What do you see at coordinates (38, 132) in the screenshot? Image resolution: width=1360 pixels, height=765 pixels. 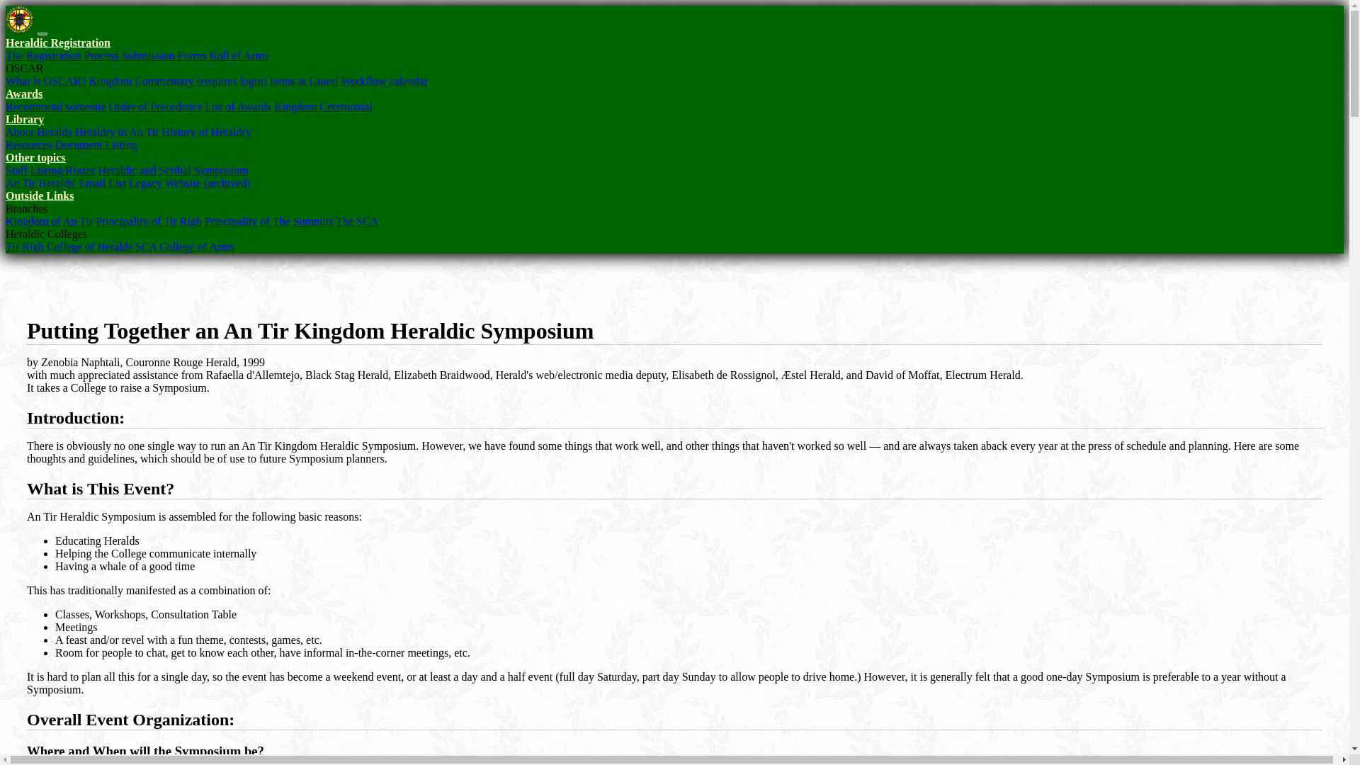 I see `About Heralds` at bounding box center [38, 132].